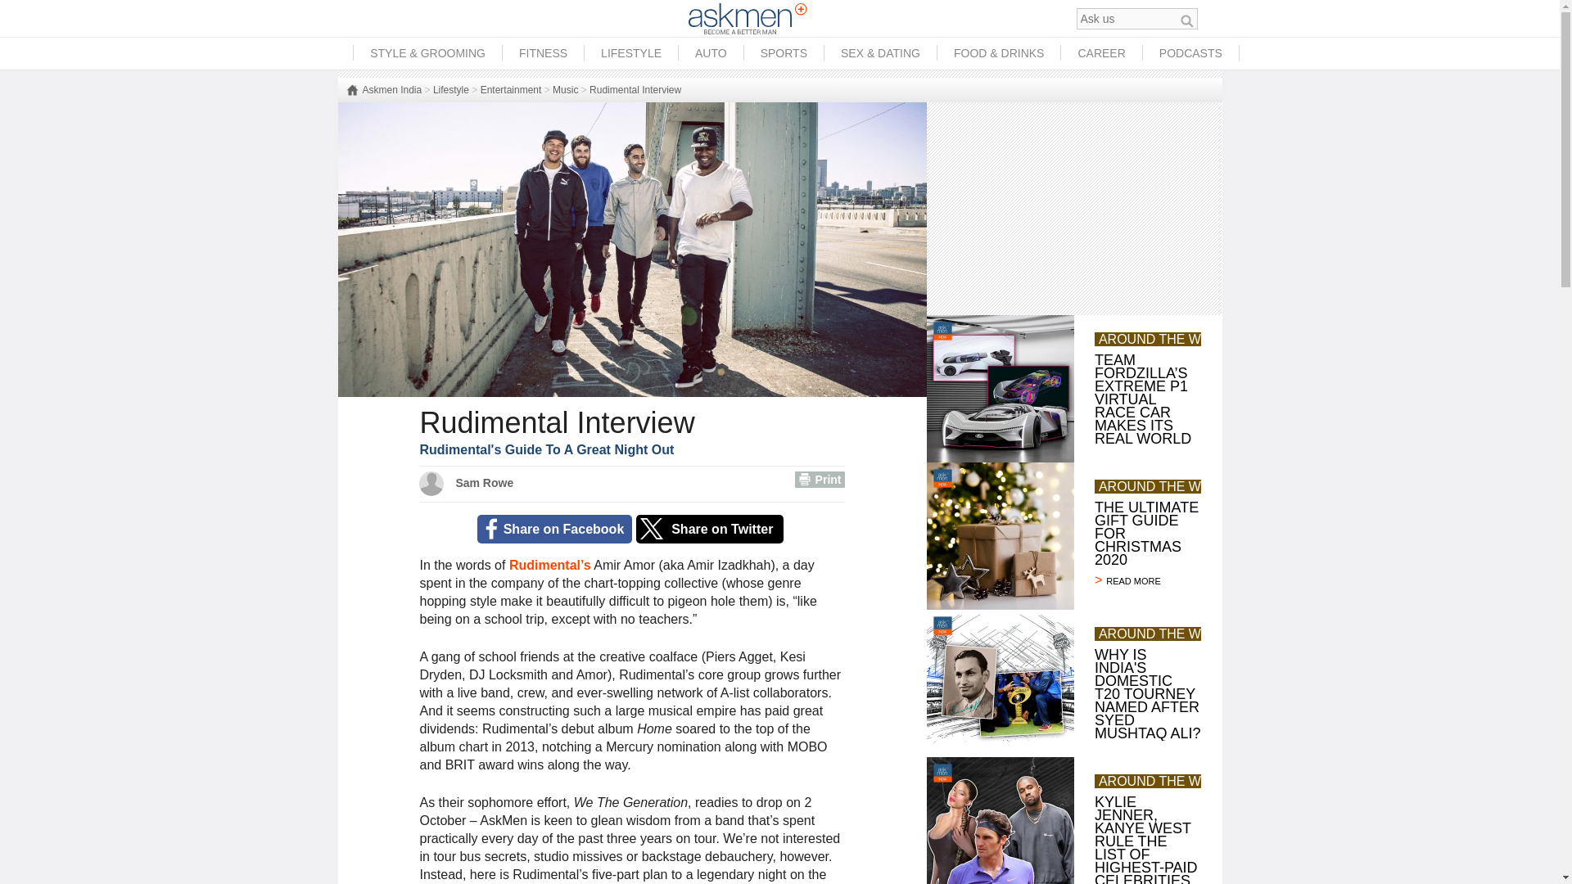 The height and width of the screenshot is (884, 1572). I want to click on Music, so click(565, 90).